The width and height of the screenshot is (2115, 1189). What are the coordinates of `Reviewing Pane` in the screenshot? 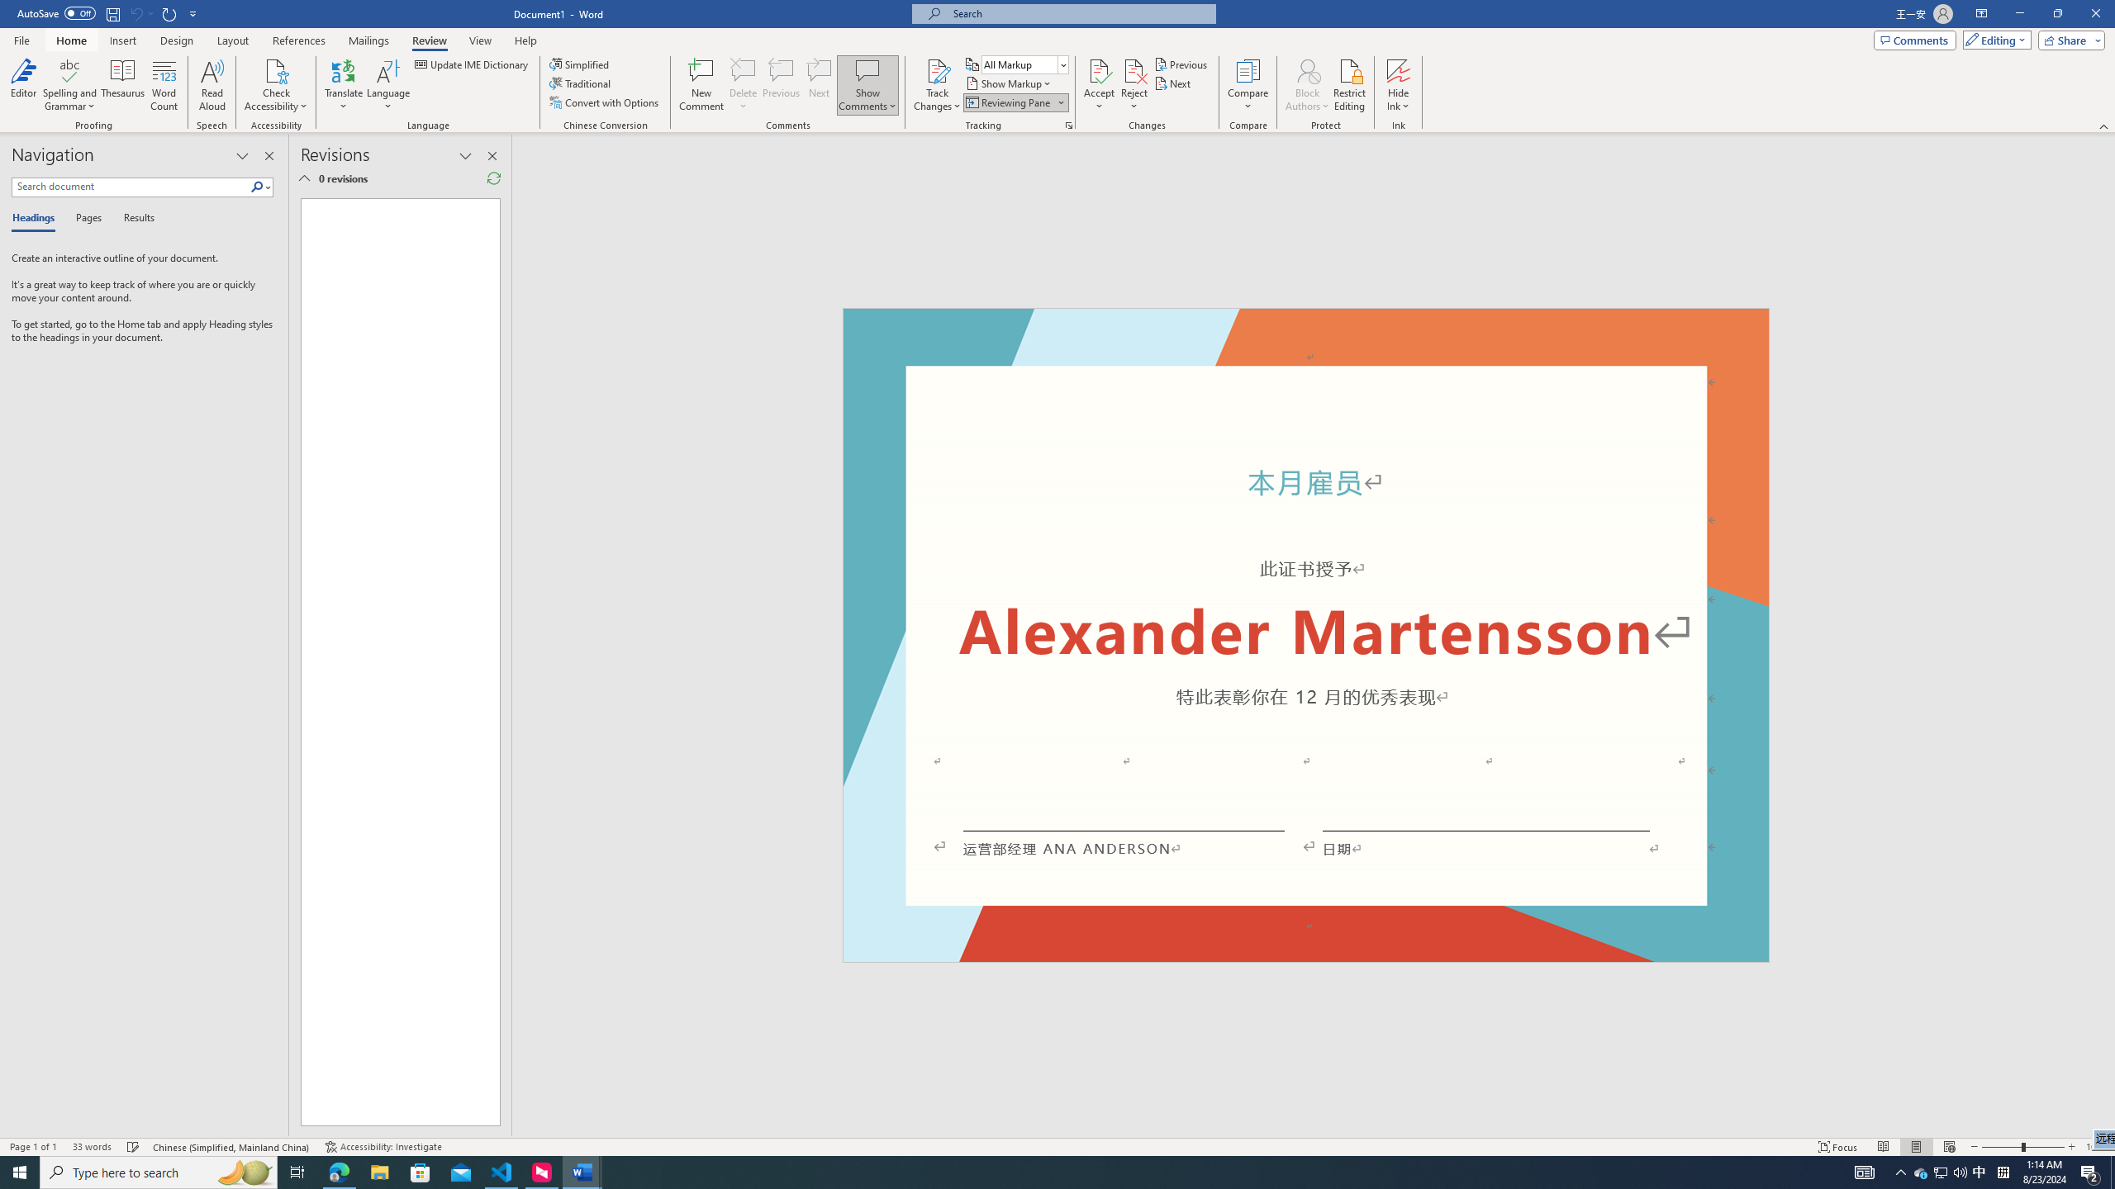 It's located at (1008, 102).